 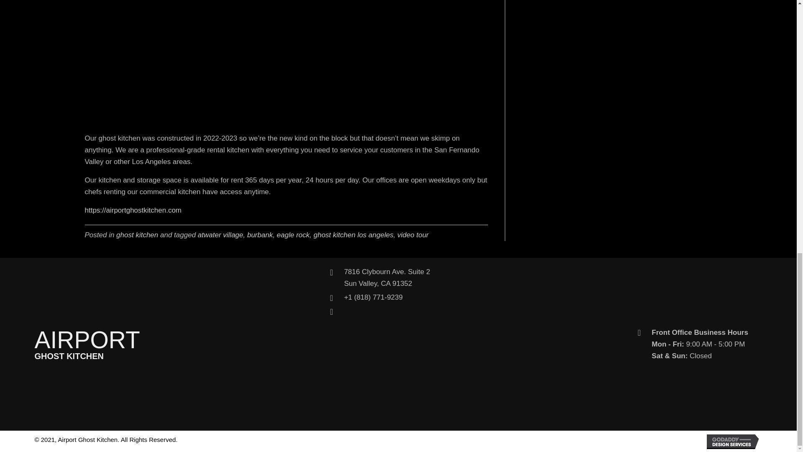 What do you see at coordinates (220, 235) in the screenshot?
I see `burbank` at bounding box center [220, 235].